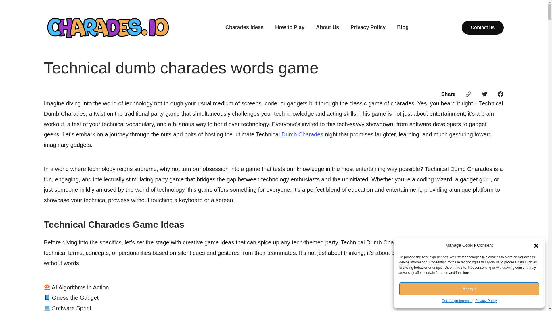 The image size is (552, 311). Describe the element at coordinates (327, 28) in the screenshot. I see `About Us` at that location.